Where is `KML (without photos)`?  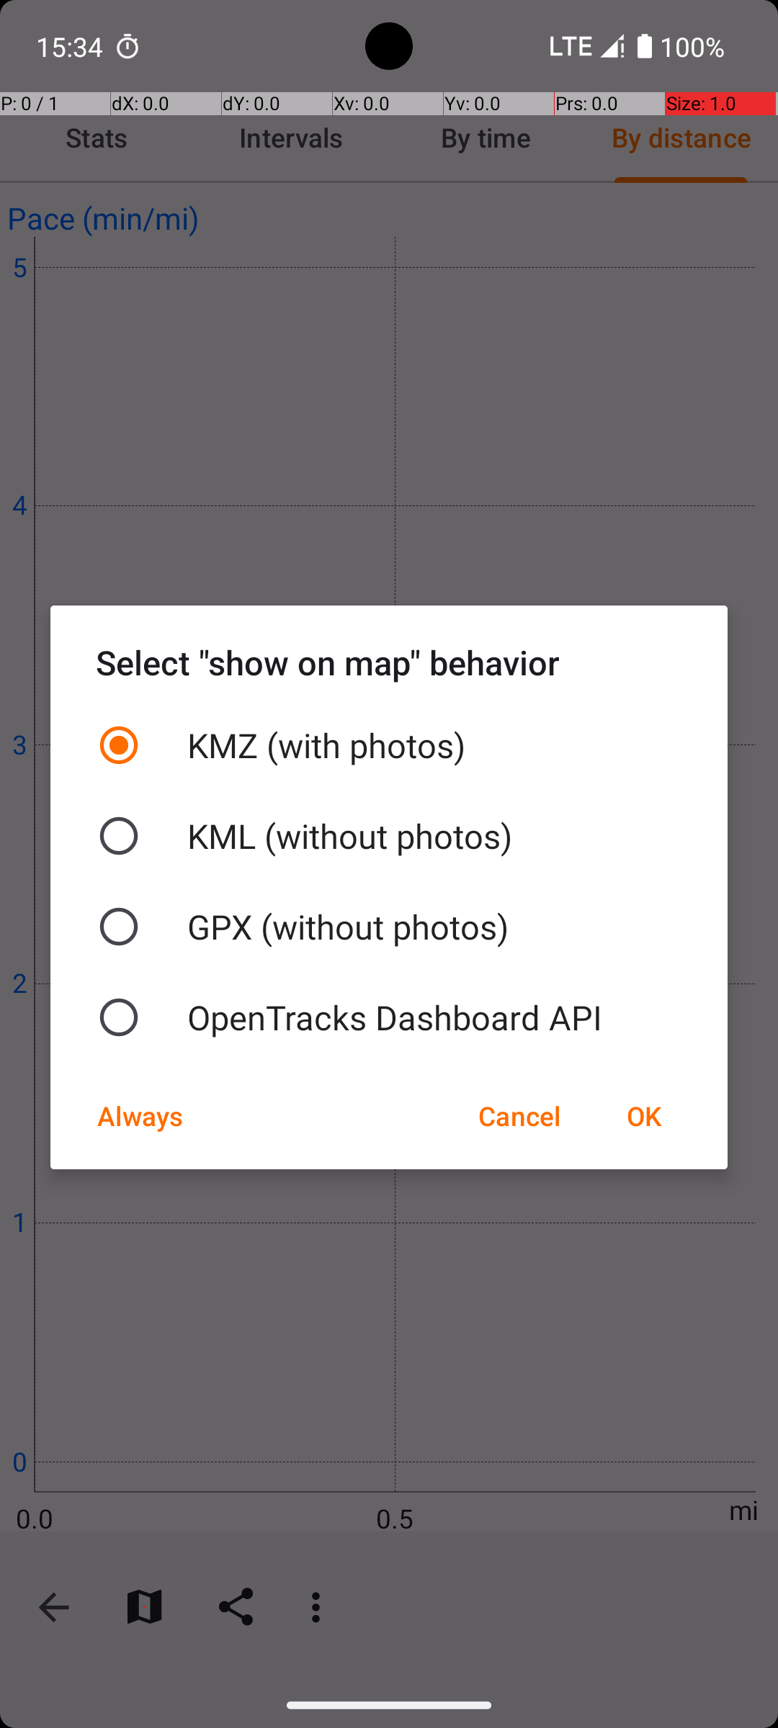 KML (without photos) is located at coordinates (389, 836).